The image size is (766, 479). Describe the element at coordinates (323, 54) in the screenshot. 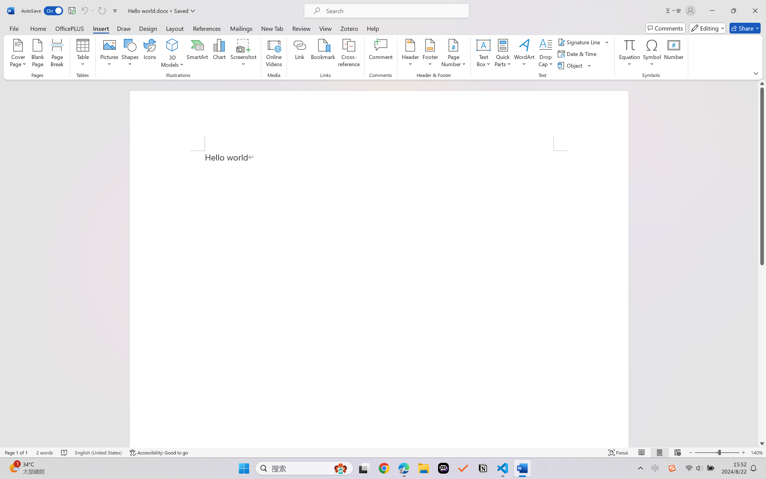

I see `Bookmark...` at that location.